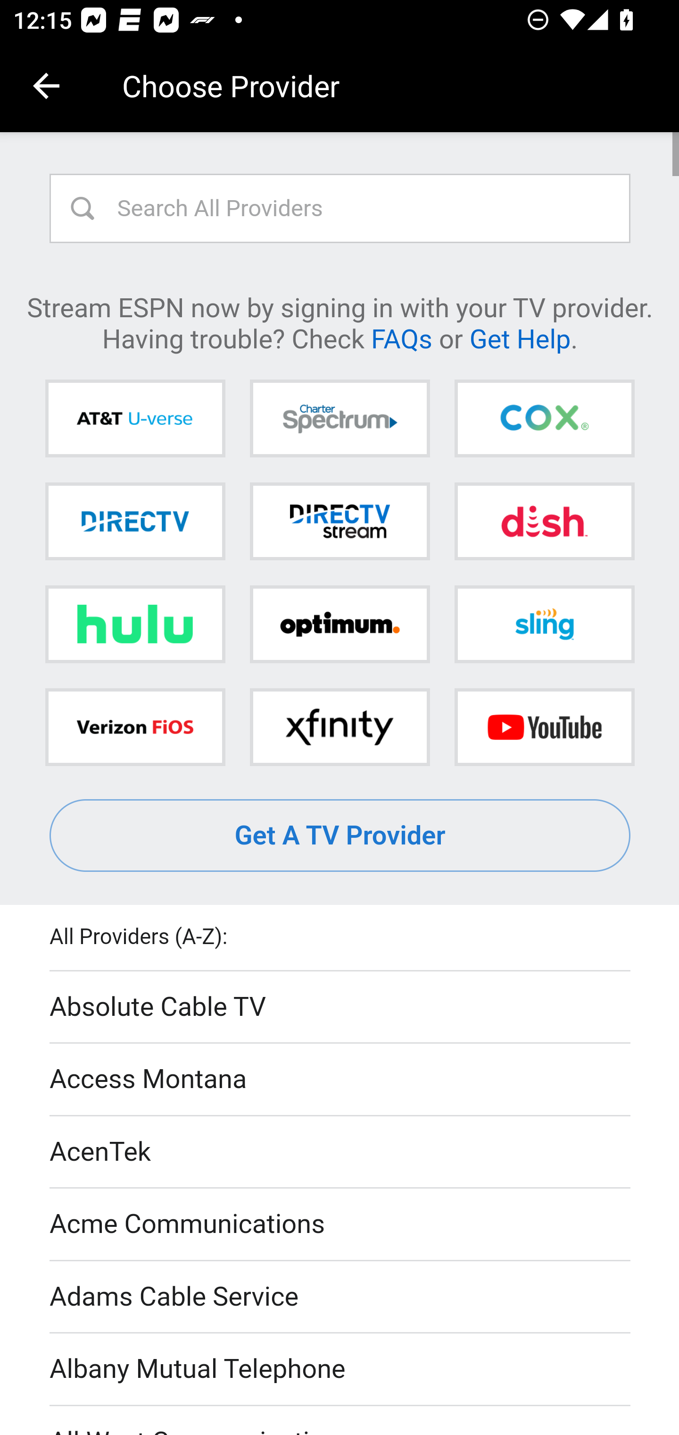 Image resolution: width=679 pixels, height=1435 pixels. Describe the element at coordinates (339, 624) in the screenshot. I see `Optimum` at that location.